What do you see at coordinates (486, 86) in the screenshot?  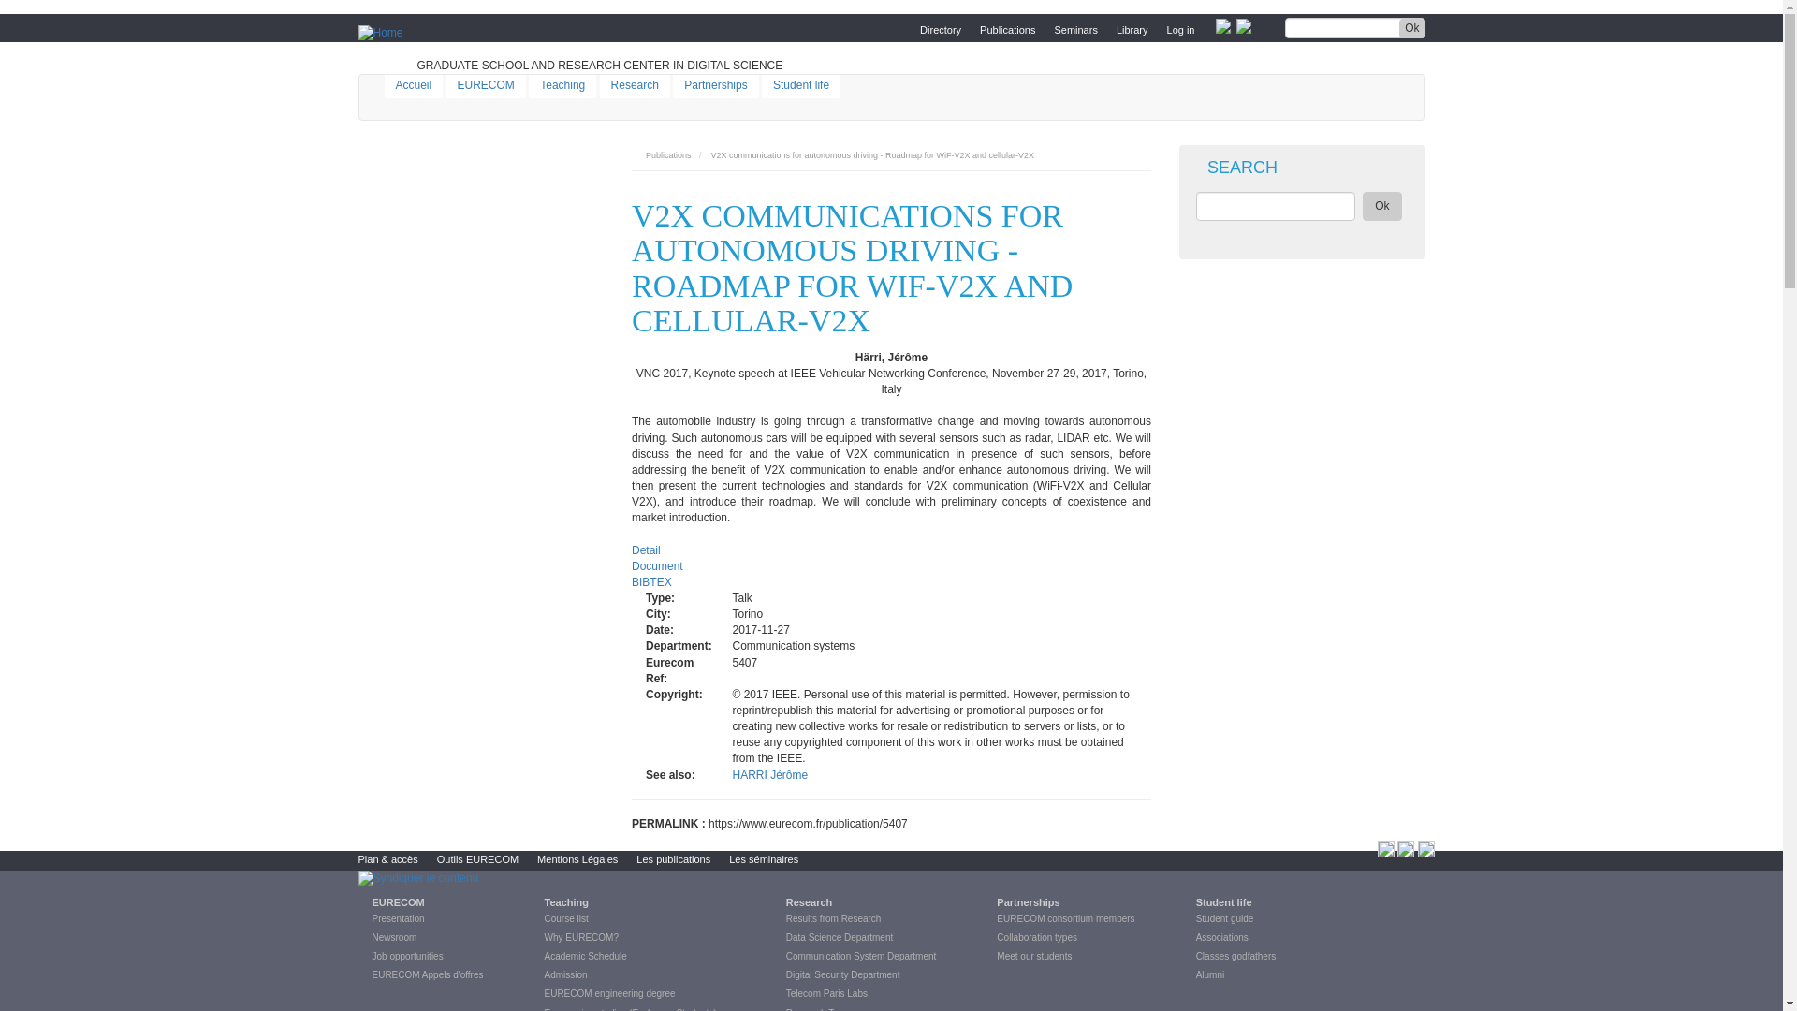 I see `EURECOM` at bounding box center [486, 86].